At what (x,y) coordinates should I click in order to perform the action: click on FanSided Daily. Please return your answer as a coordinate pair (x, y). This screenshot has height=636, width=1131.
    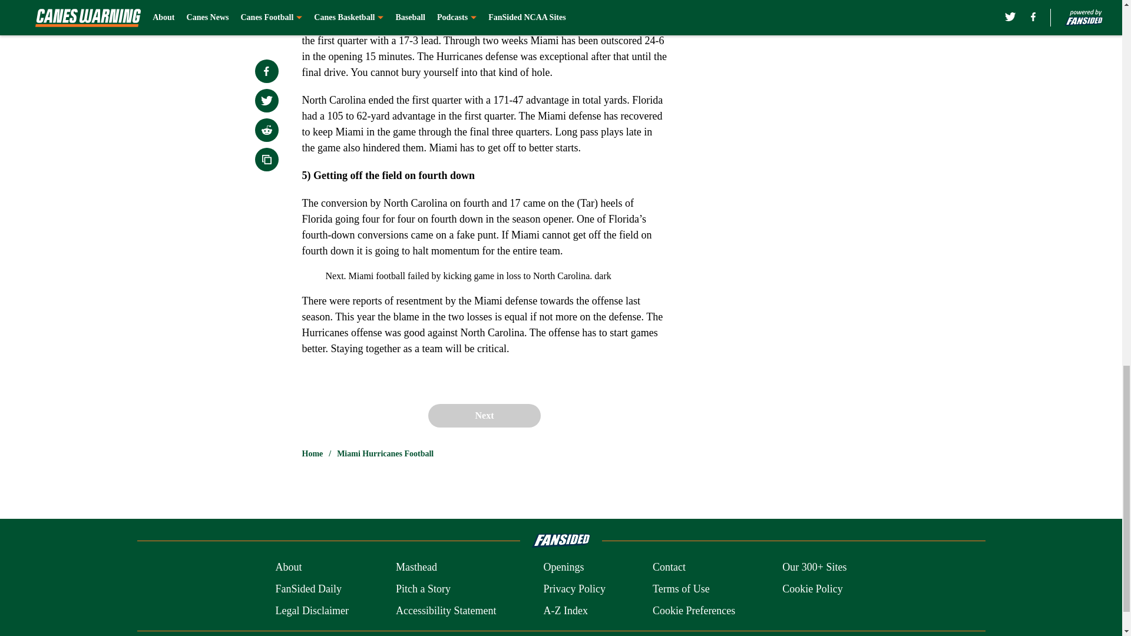
    Looking at the image, I should click on (307, 589).